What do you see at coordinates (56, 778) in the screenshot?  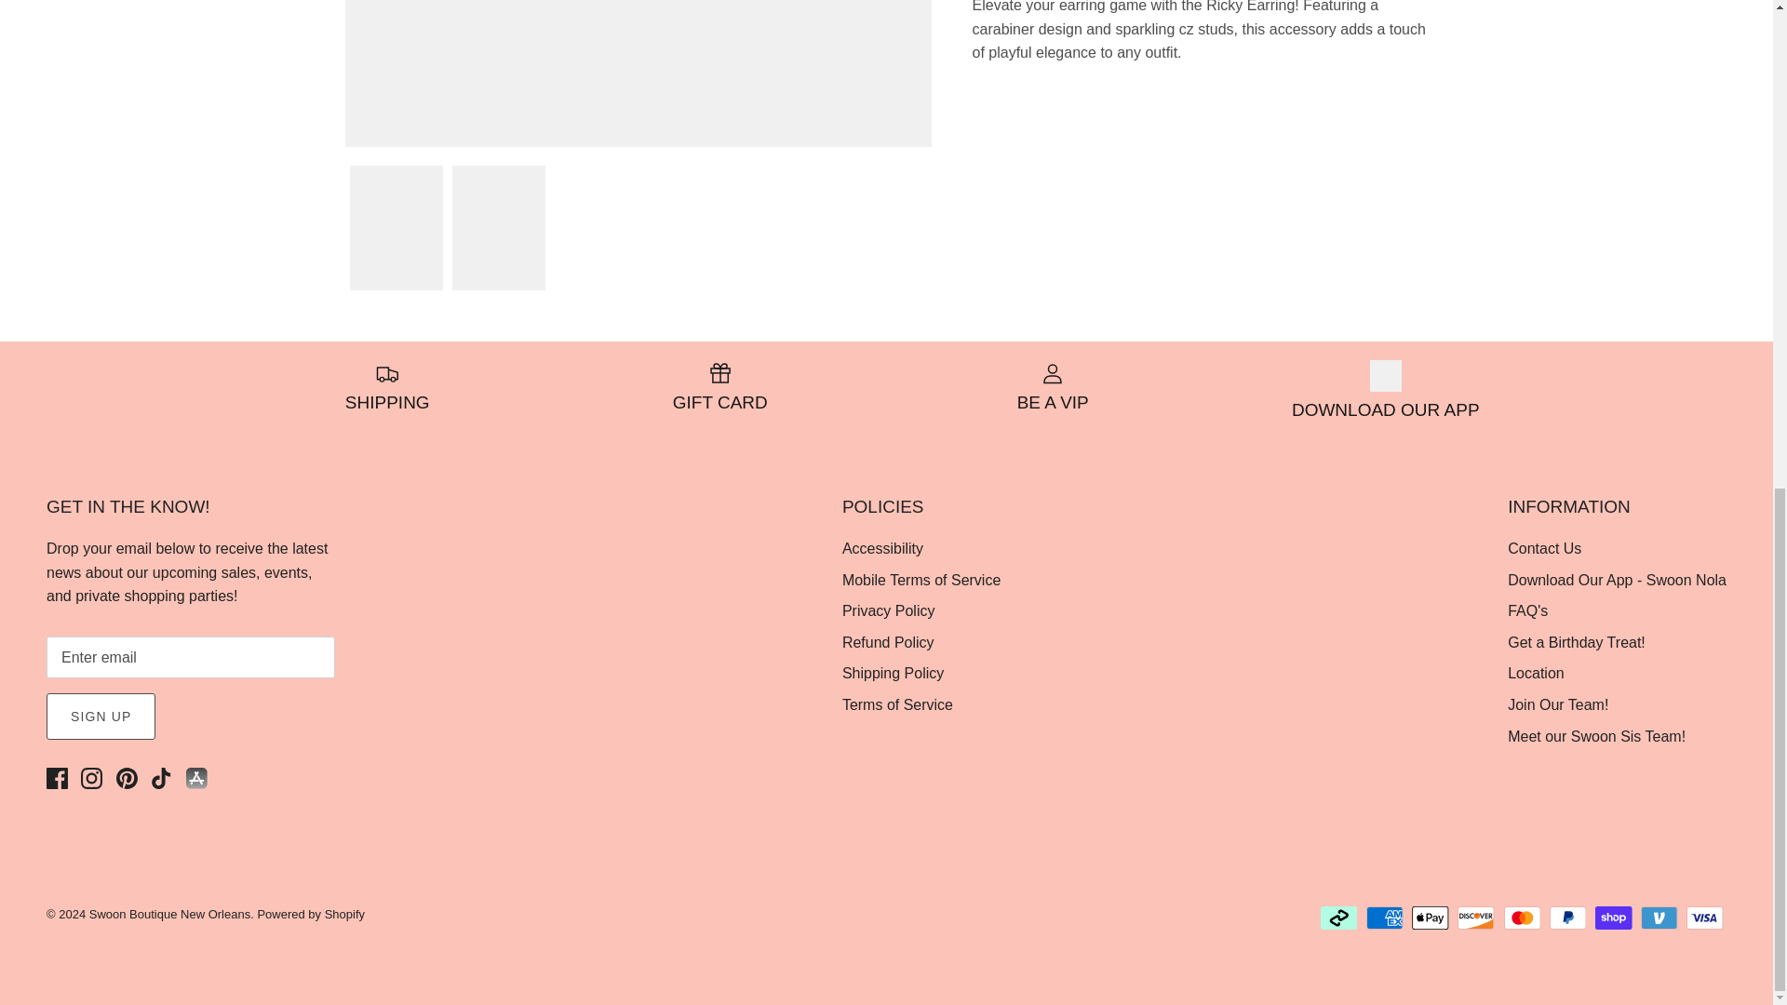 I see `Facebook` at bounding box center [56, 778].